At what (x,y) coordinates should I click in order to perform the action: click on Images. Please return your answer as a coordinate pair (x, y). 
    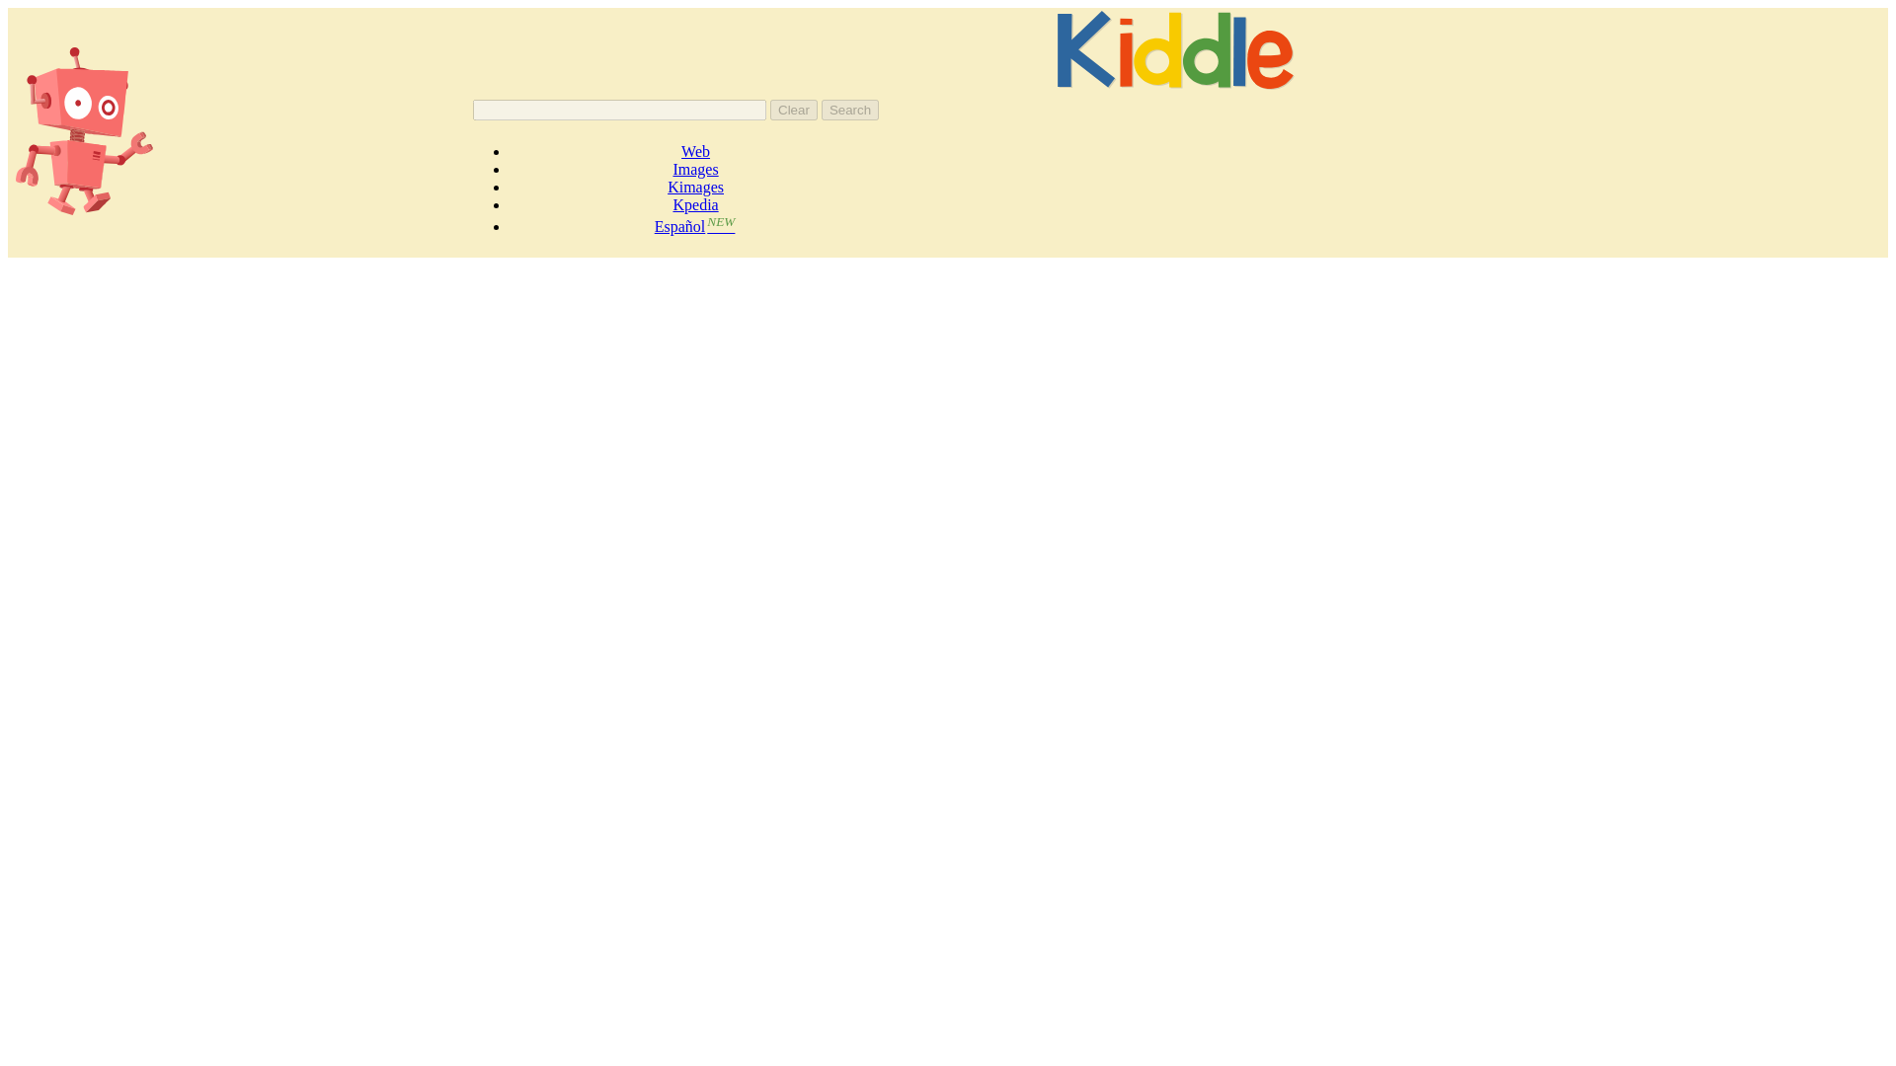
    Looking at the image, I should click on (695, 170).